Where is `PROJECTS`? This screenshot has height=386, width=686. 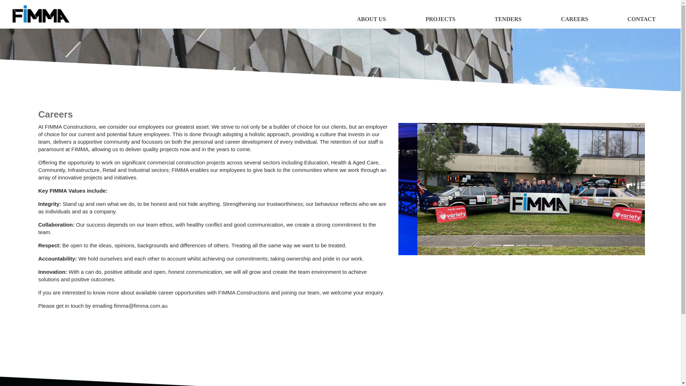
PROJECTS is located at coordinates (441, 22).